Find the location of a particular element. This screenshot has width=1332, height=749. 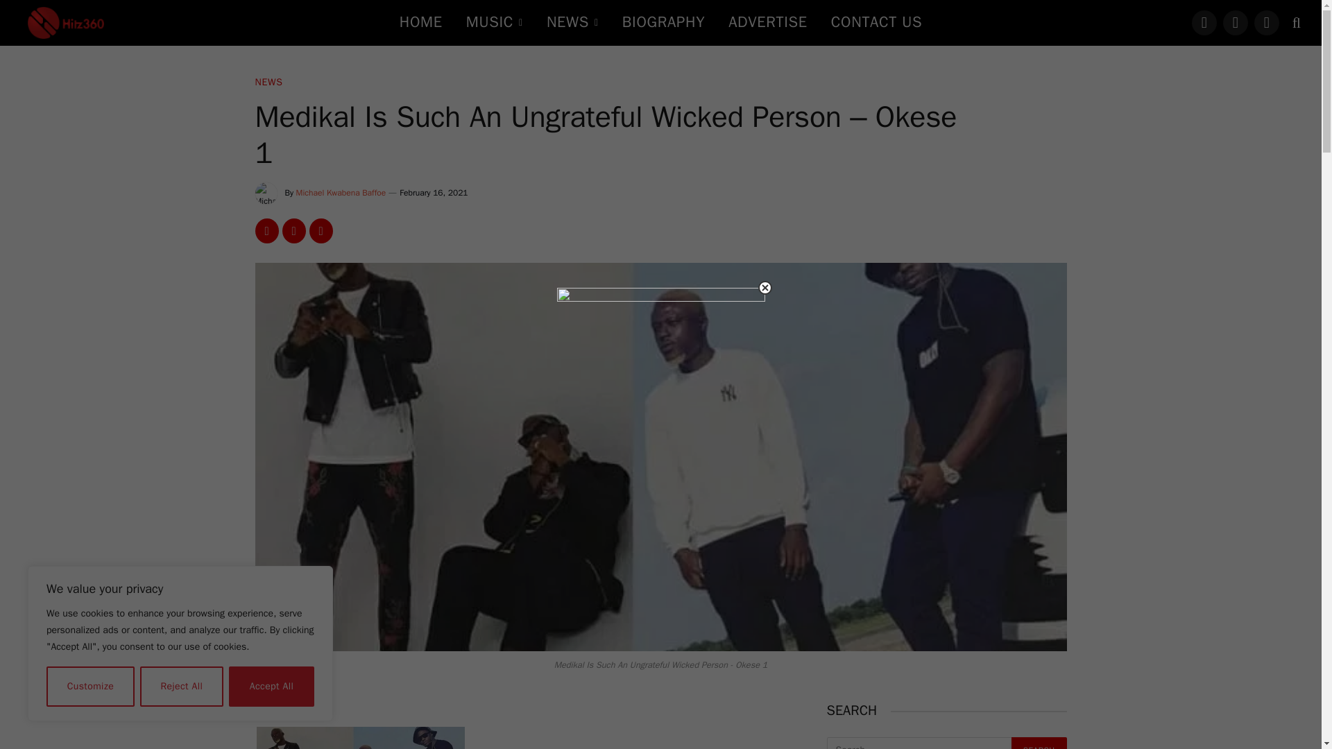

NEWS is located at coordinates (572, 22).